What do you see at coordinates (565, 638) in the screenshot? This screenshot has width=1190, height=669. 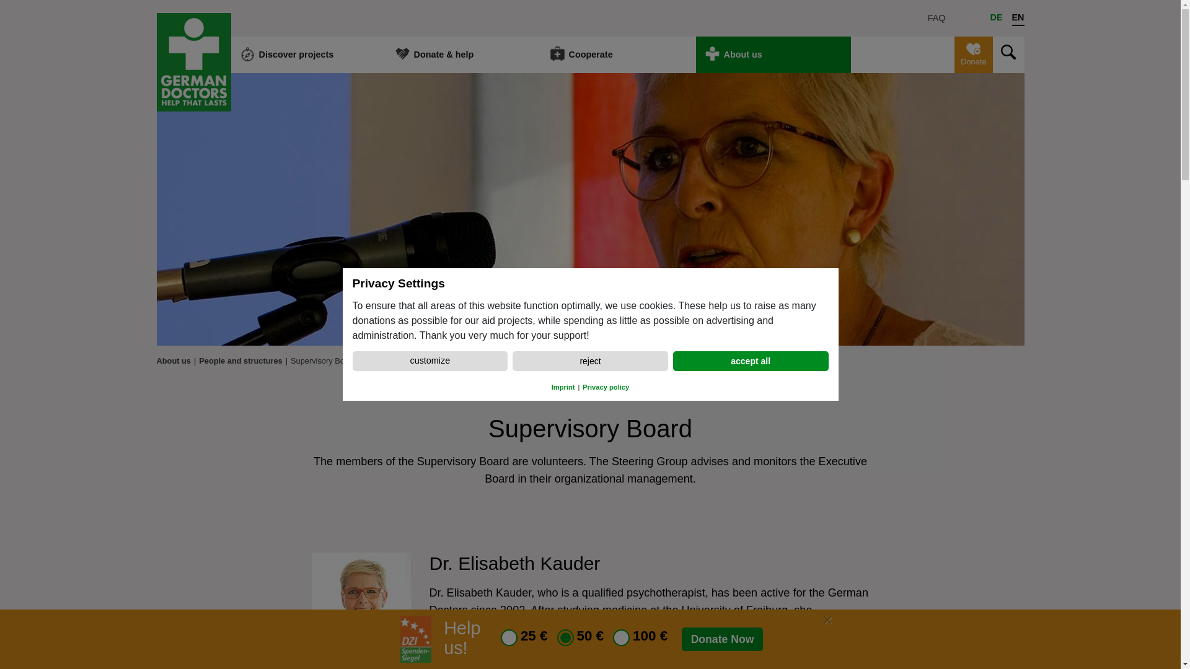 I see `50` at bounding box center [565, 638].